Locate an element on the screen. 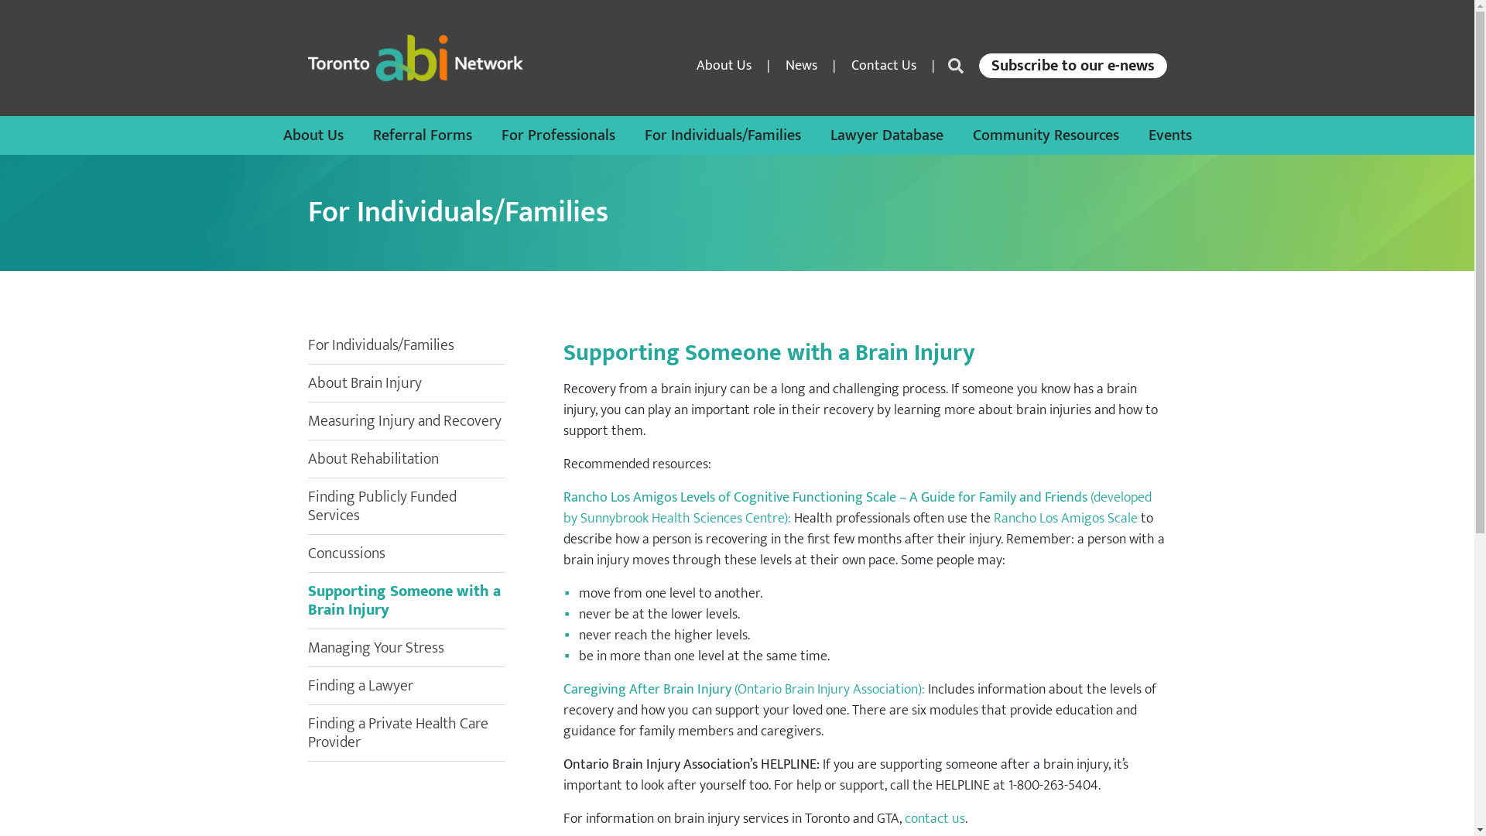 Image resolution: width=1486 pixels, height=836 pixels. Managing Your Stress is located at coordinates (376, 648).